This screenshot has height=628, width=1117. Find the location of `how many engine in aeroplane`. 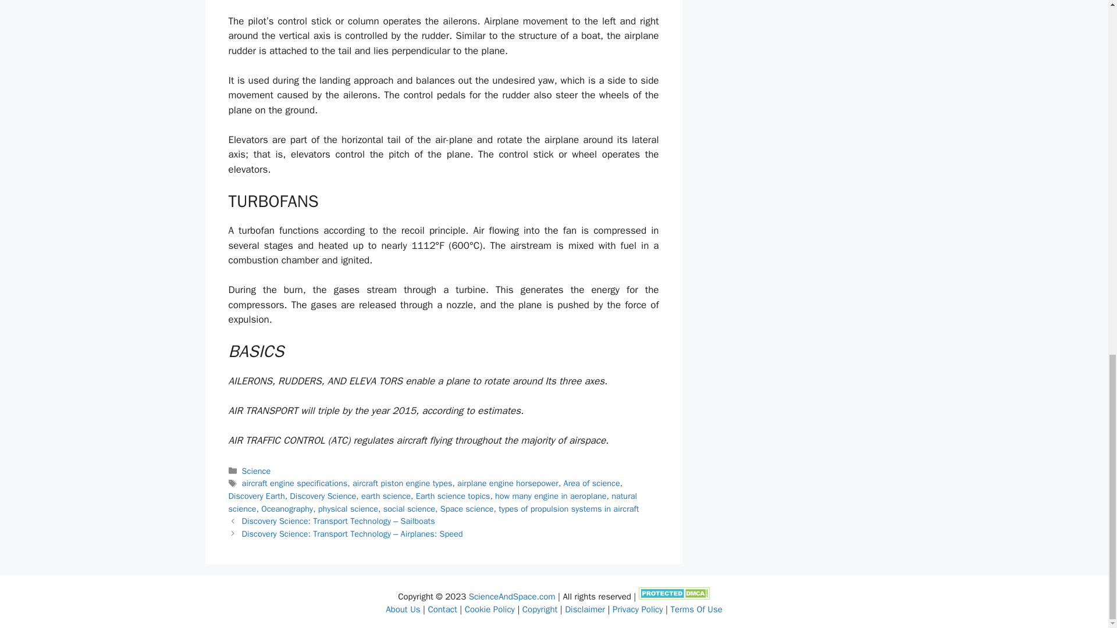

how many engine in aeroplane is located at coordinates (550, 495).